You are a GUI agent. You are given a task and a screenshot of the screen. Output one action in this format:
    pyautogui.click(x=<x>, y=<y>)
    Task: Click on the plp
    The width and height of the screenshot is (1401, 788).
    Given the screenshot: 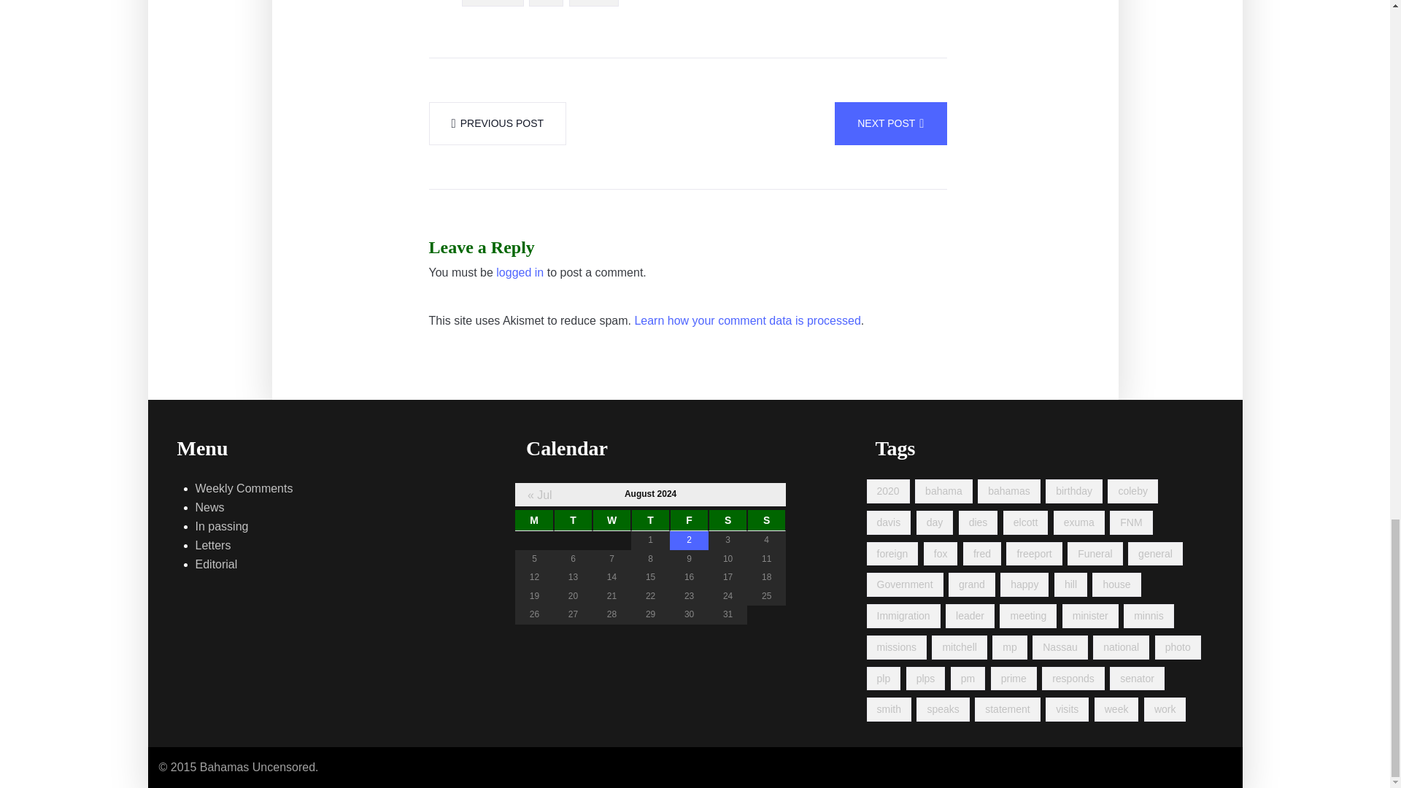 What is the action you would take?
    pyautogui.click(x=546, y=3)
    